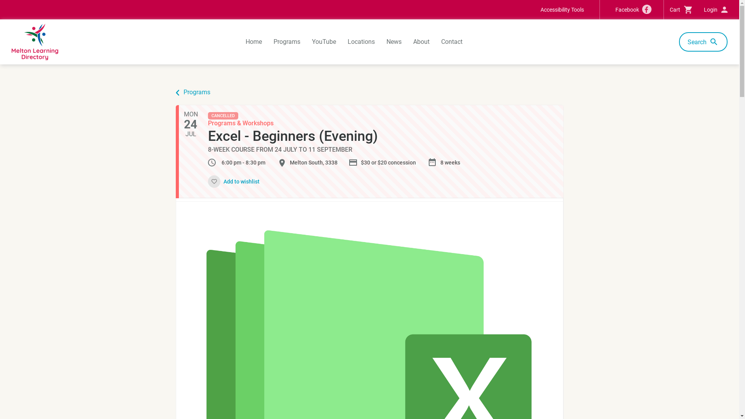  What do you see at coordinates (287, 42) in the screenshot?
I see `Programs` at bounding box center [287, 42].